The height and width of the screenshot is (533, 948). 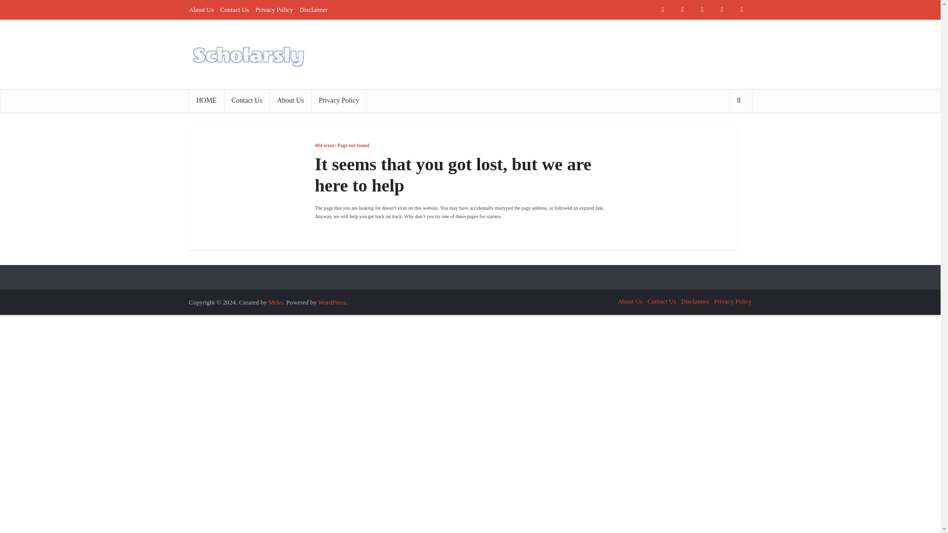 I want to click on HOME, so click(x=206, y=101).